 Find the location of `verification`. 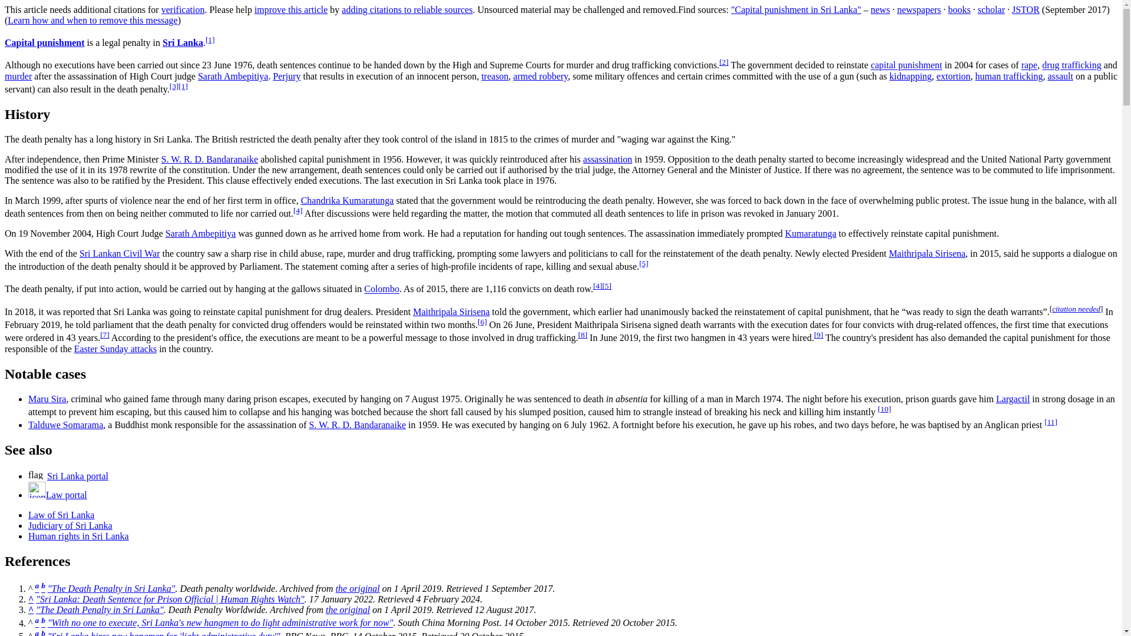

verification is located at coordinates (183, 9).